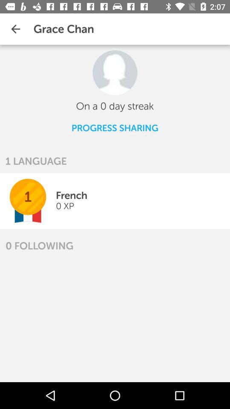 This screenshot has width=230, height=409. Describe the element at coordinates (65, 206) in the screenshot. I see `jump until 0 xp` at that location.